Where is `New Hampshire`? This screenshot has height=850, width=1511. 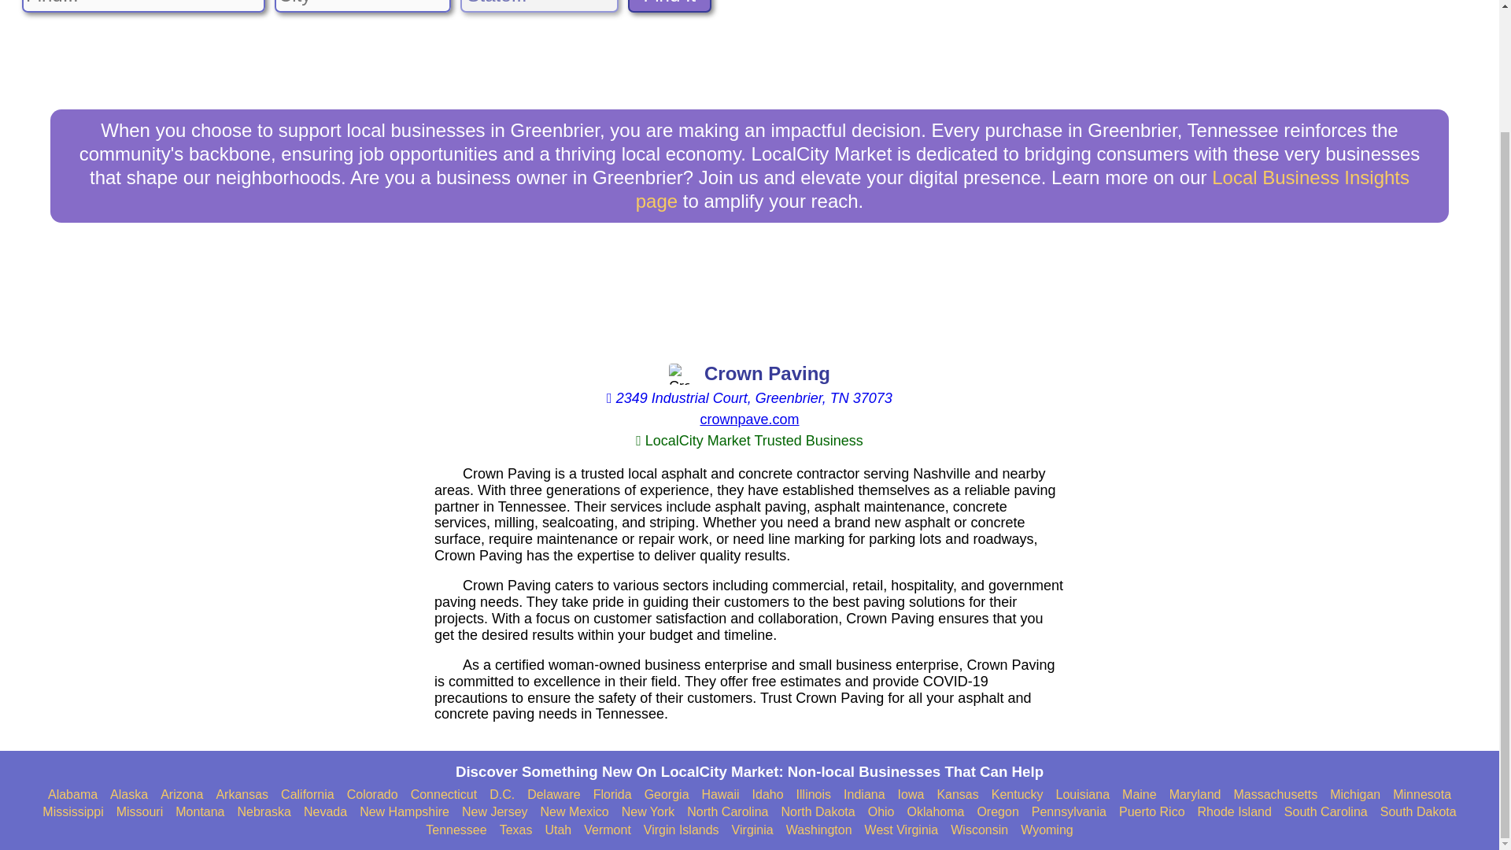 New Hampshire is located at coordinates (404, 812).